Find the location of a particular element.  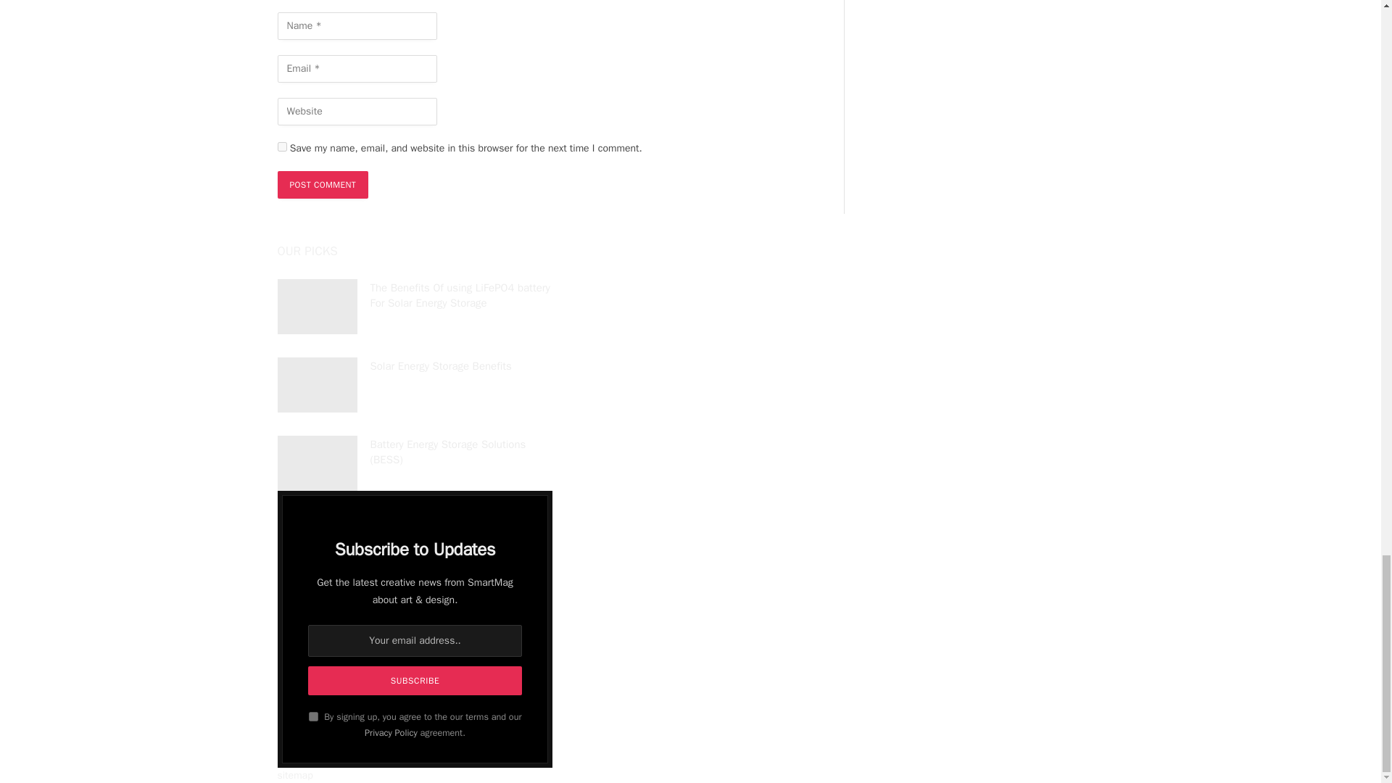

Subscribe is located at coordinates (414, 681).